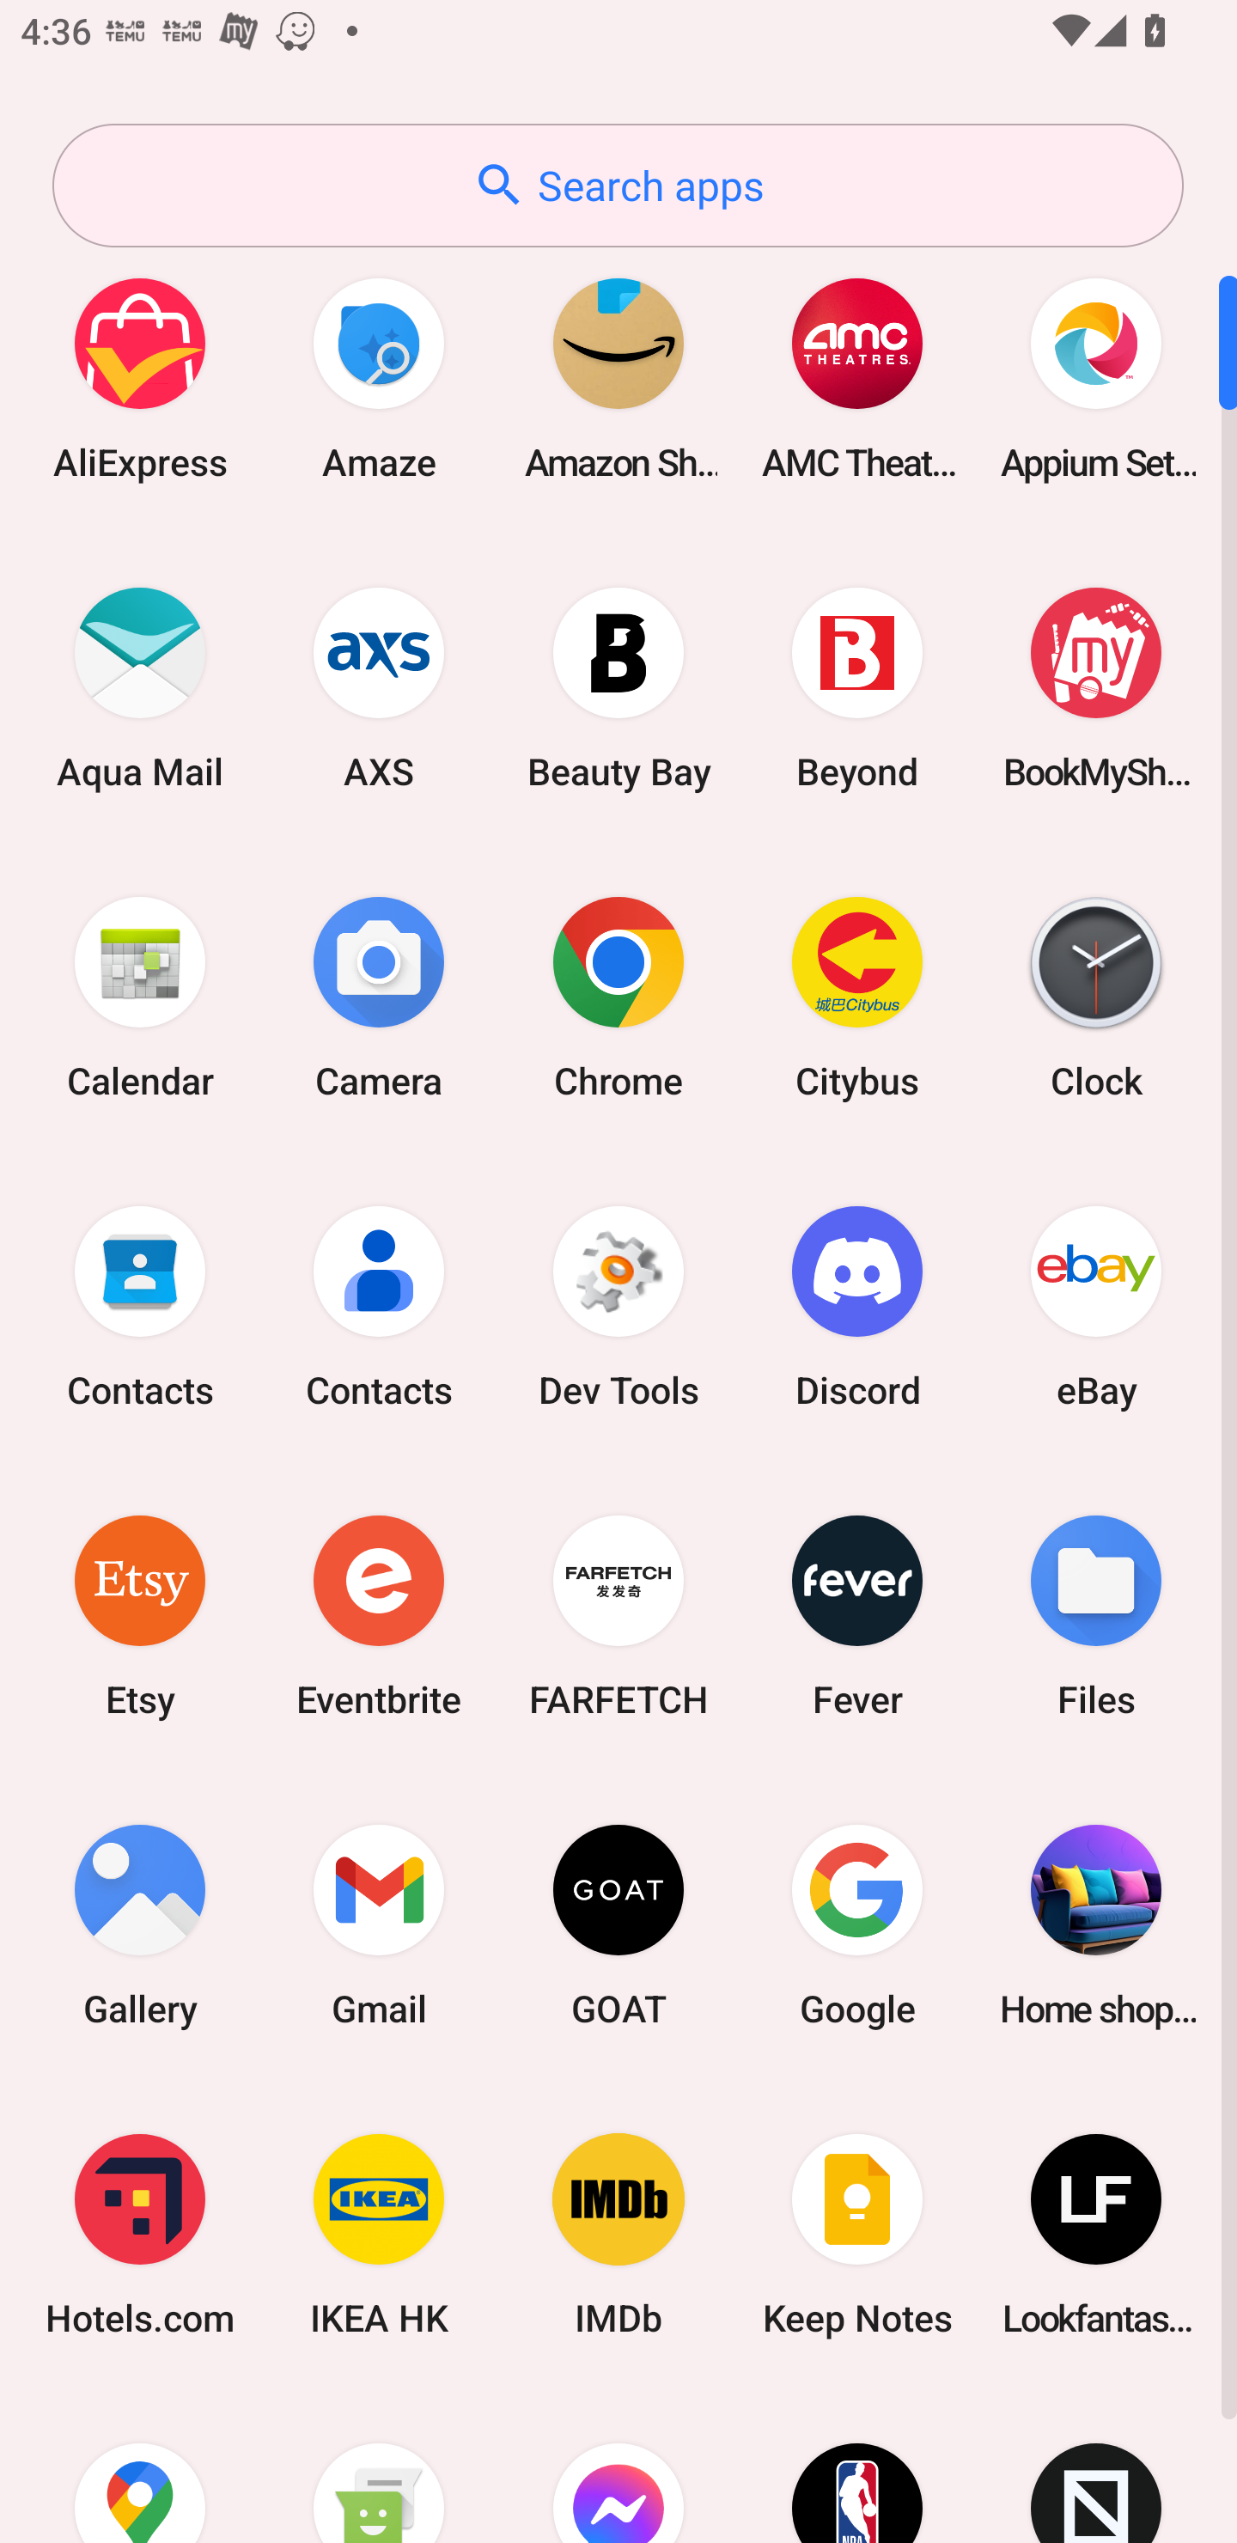 This screenshot has width=1237, height=2543. Describe the element at coordinates (618, 1306) in the screenshot. I see `Dev Tools` at that location.